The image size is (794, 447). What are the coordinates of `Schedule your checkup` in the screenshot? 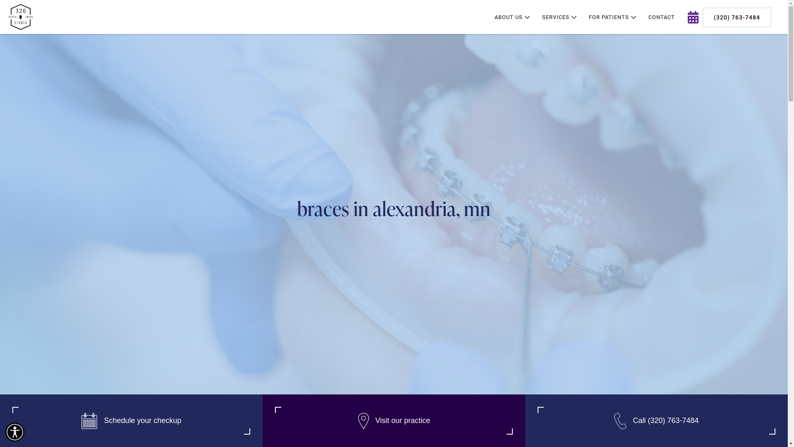 It's located at (132, 421).